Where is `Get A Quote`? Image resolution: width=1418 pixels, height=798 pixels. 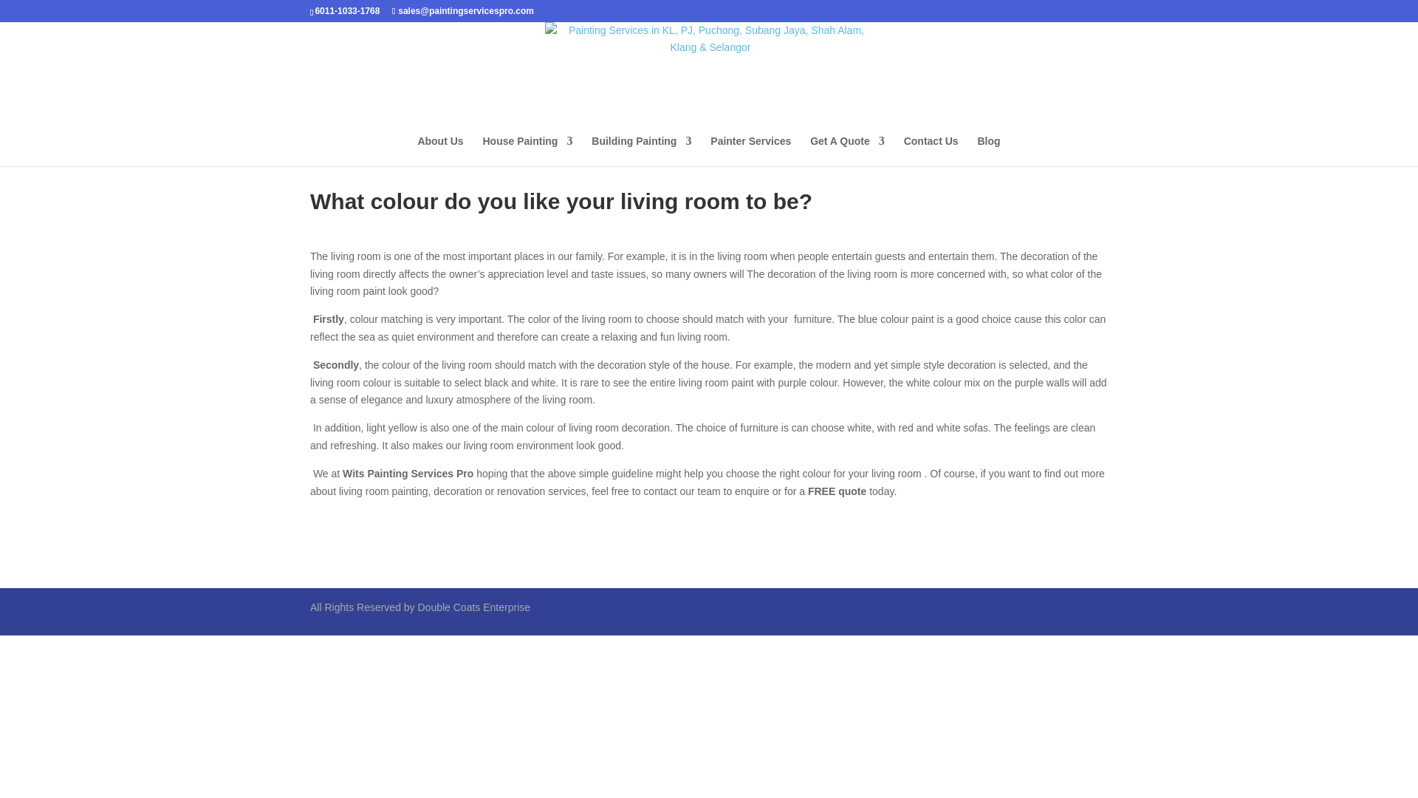
Get A Quote is located at coordinates (847, 151).